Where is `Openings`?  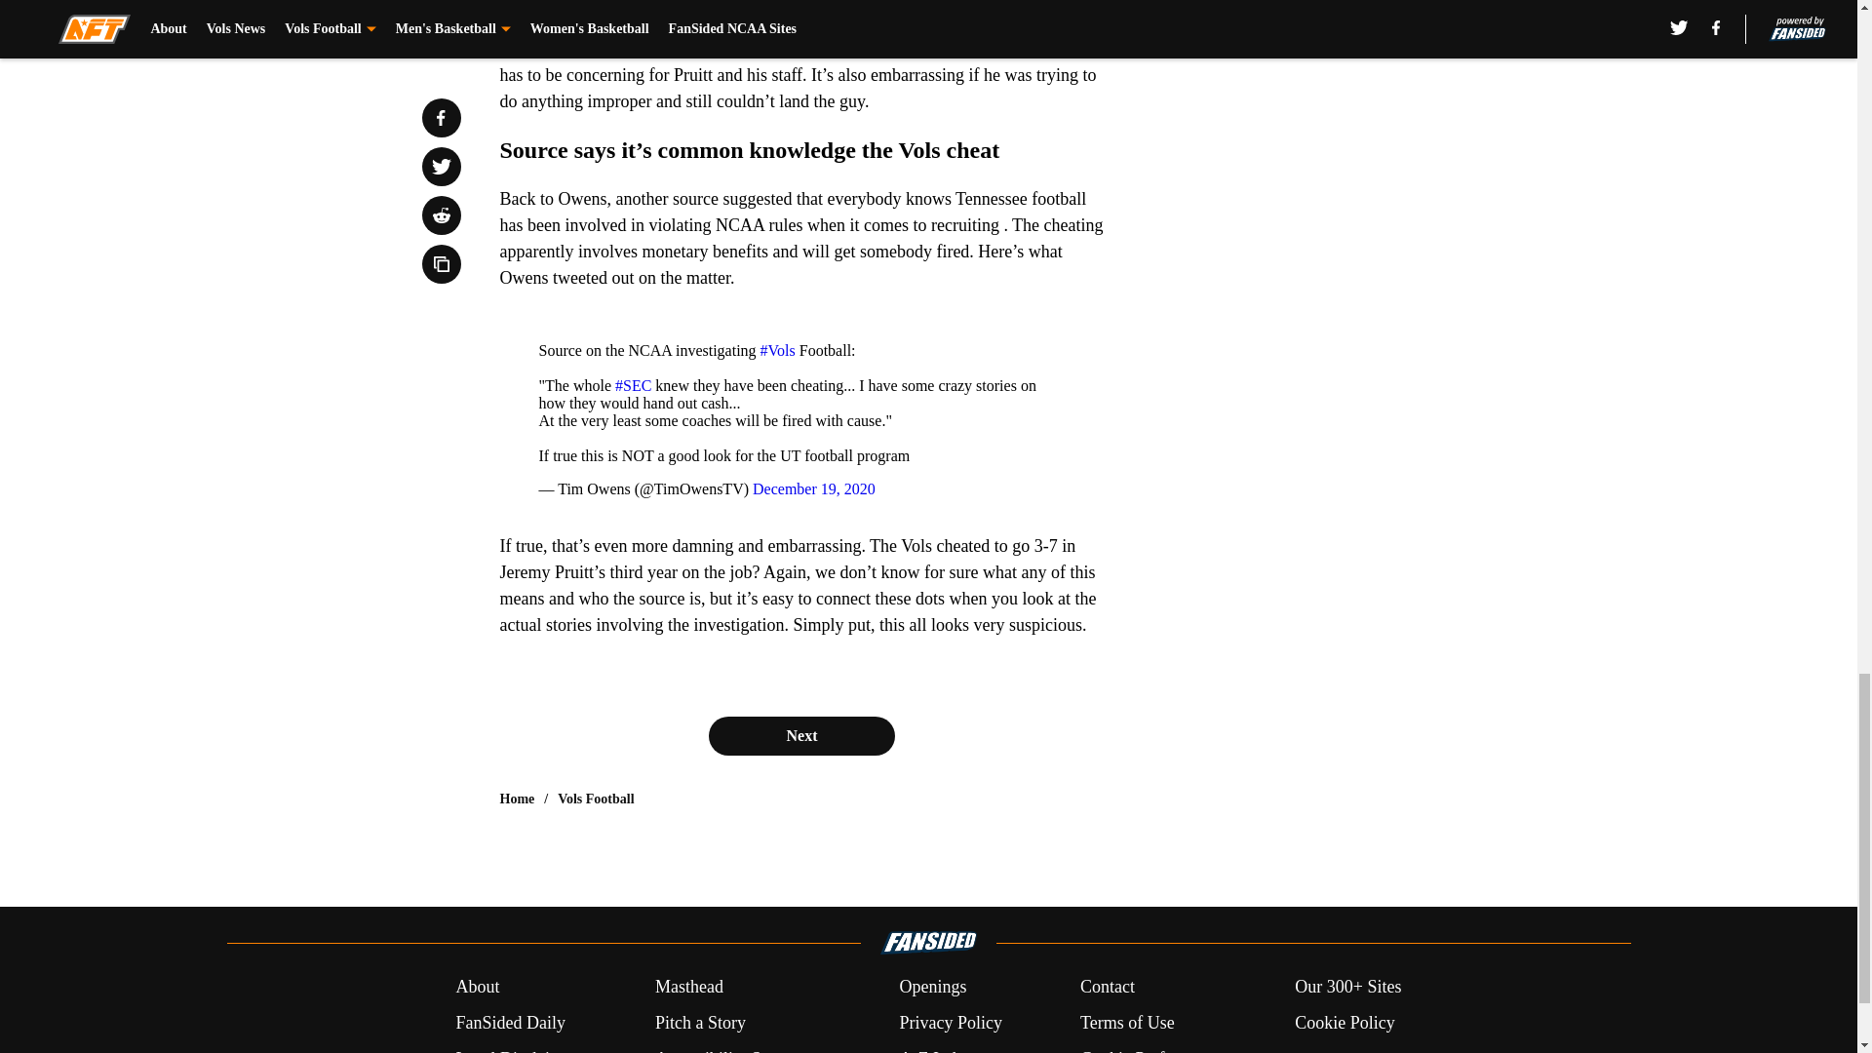
Openings is located at coordinates (932, 987).